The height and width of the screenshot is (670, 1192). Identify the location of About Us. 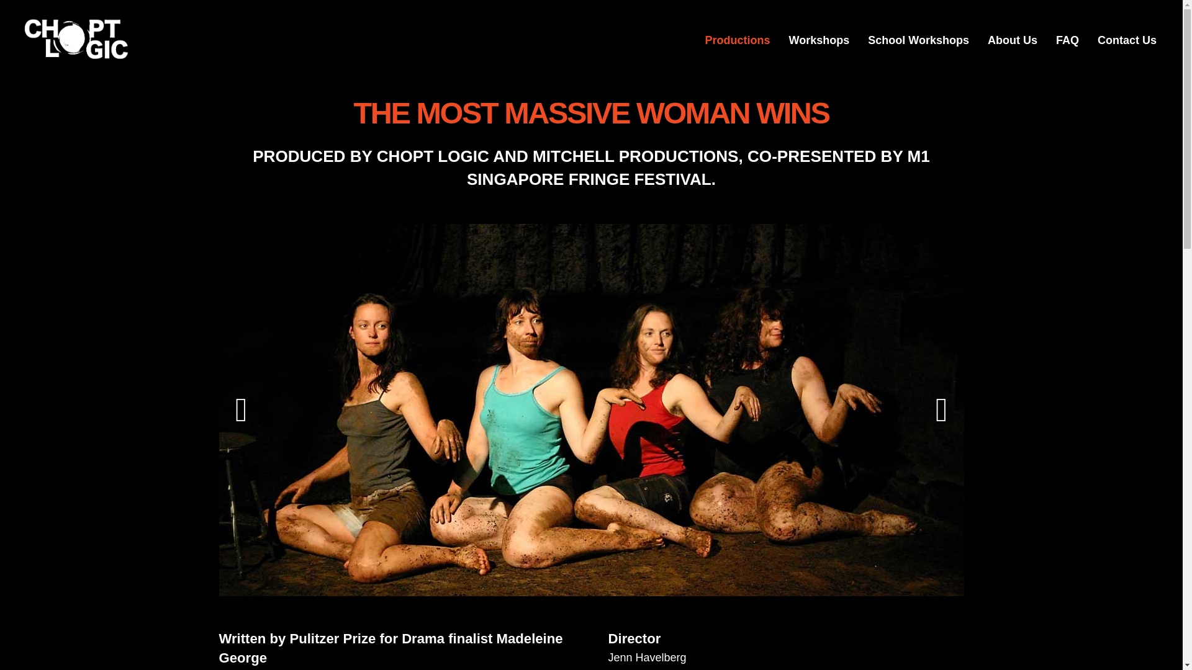
(1012, 41).